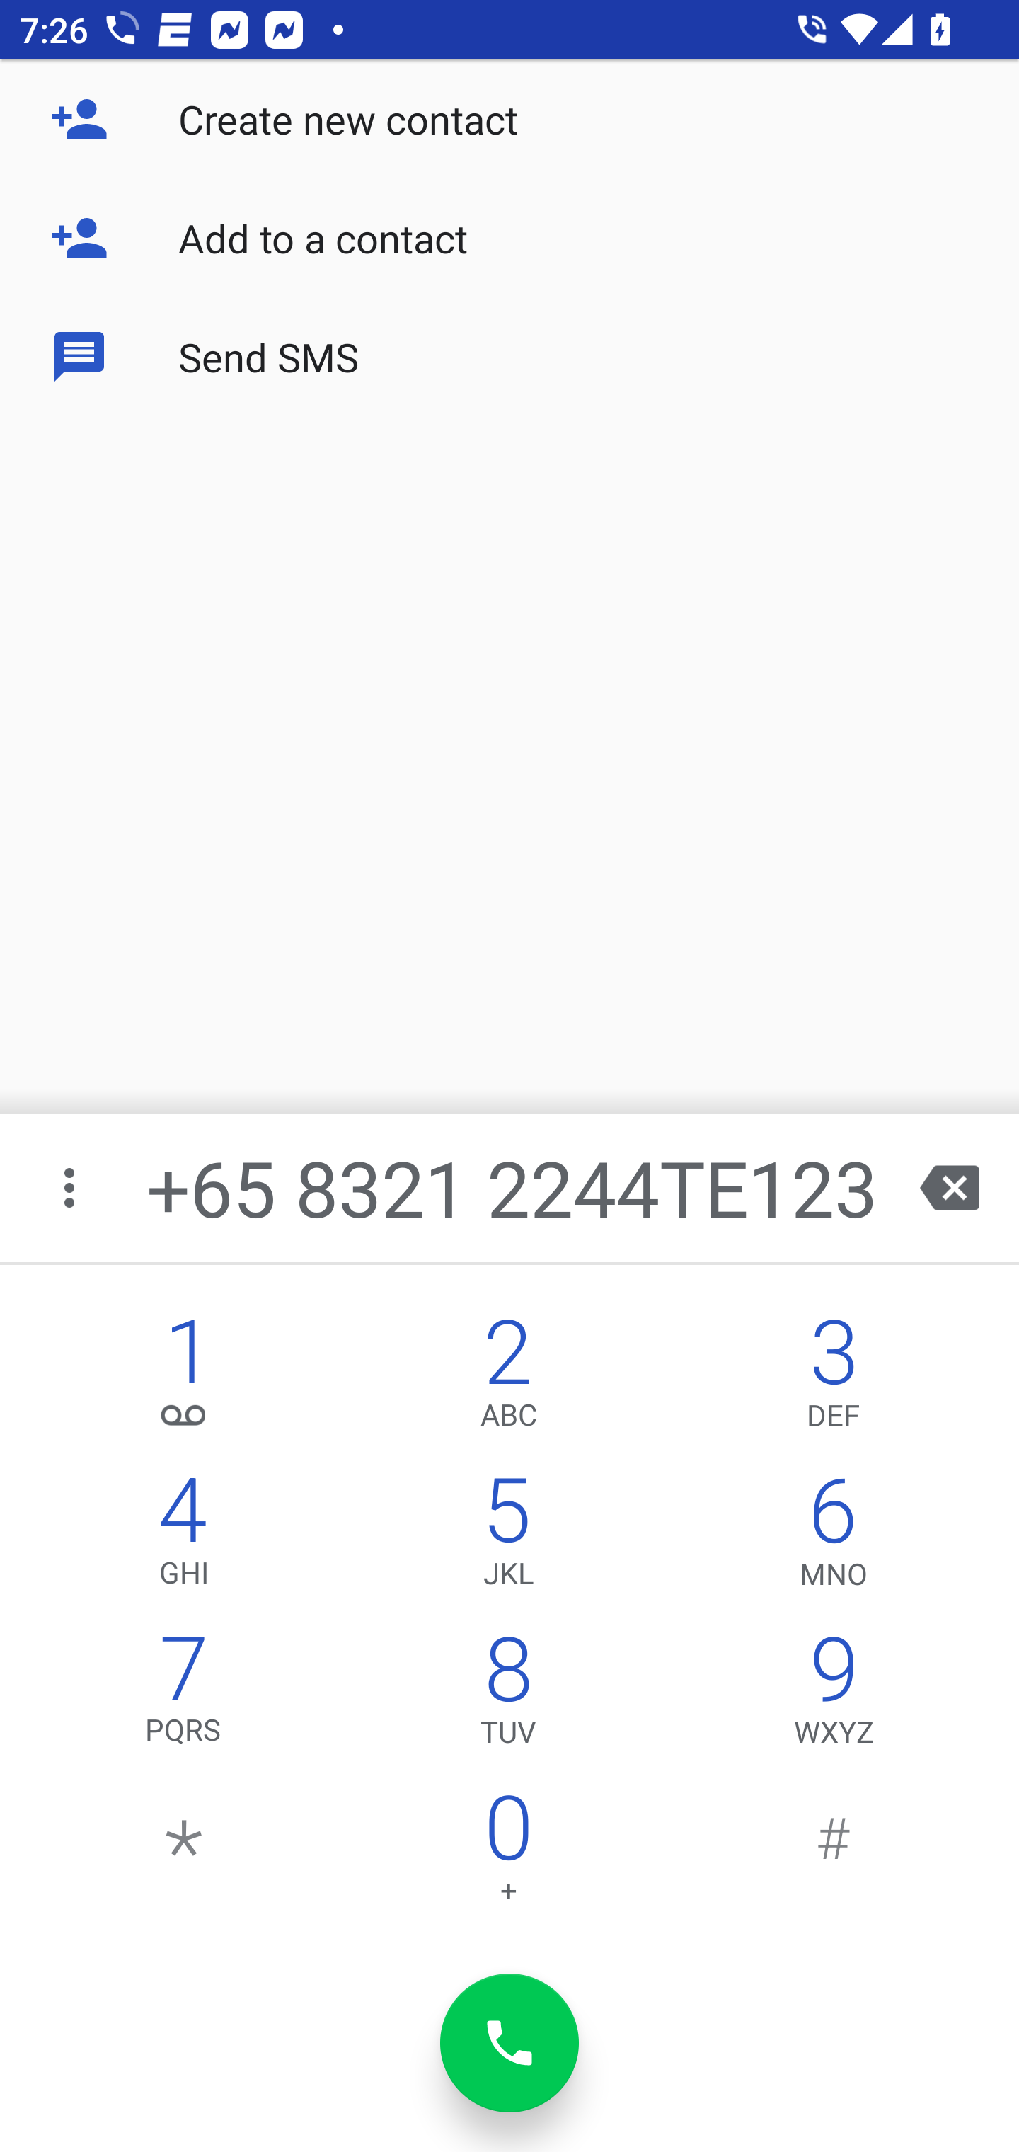 This screenshot has width=1019, height=2152. Describe the element at coordinates (184, 1538) in the screenshot. I see `4,GHI 4 GHI` at that location.